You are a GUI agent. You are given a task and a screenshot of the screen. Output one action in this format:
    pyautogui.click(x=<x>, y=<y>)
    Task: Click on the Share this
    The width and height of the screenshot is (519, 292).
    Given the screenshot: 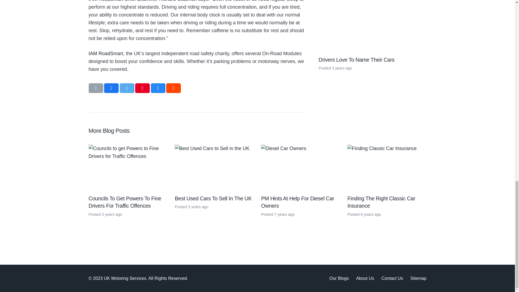 What is the action you would take?
    pyautogui.click(x=158, y=88)
    